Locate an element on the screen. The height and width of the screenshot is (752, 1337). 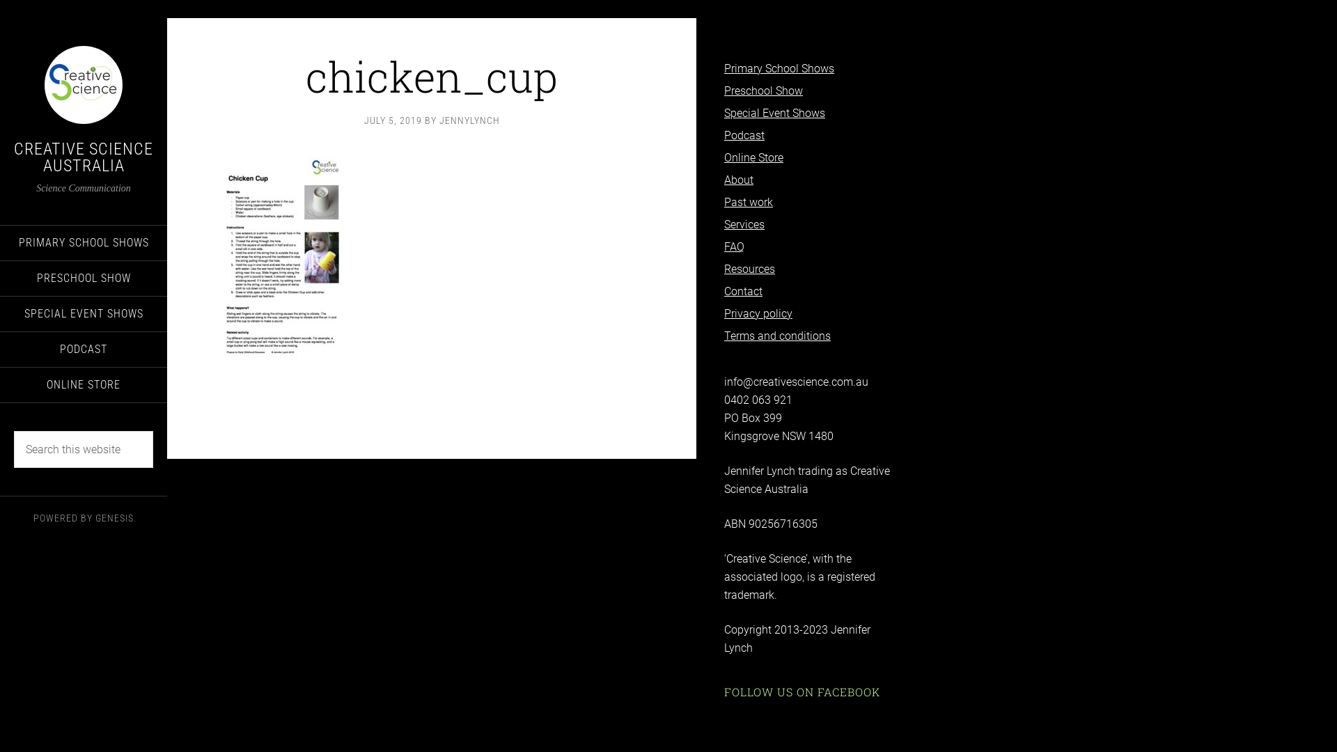
ONLINE STORE is located at coordinates (84, 385).